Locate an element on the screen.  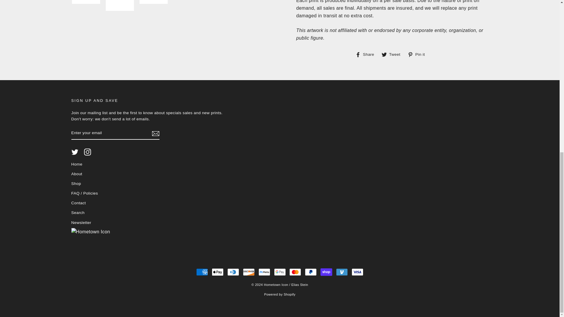
Home is located at coordinates (217, 272).